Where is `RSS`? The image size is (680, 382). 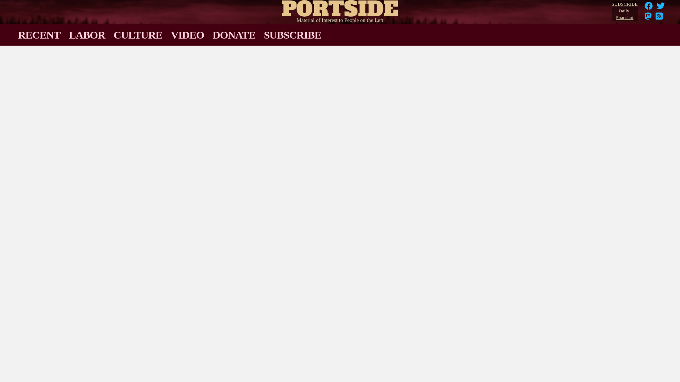 RSS is located at coordinates (659, 18).